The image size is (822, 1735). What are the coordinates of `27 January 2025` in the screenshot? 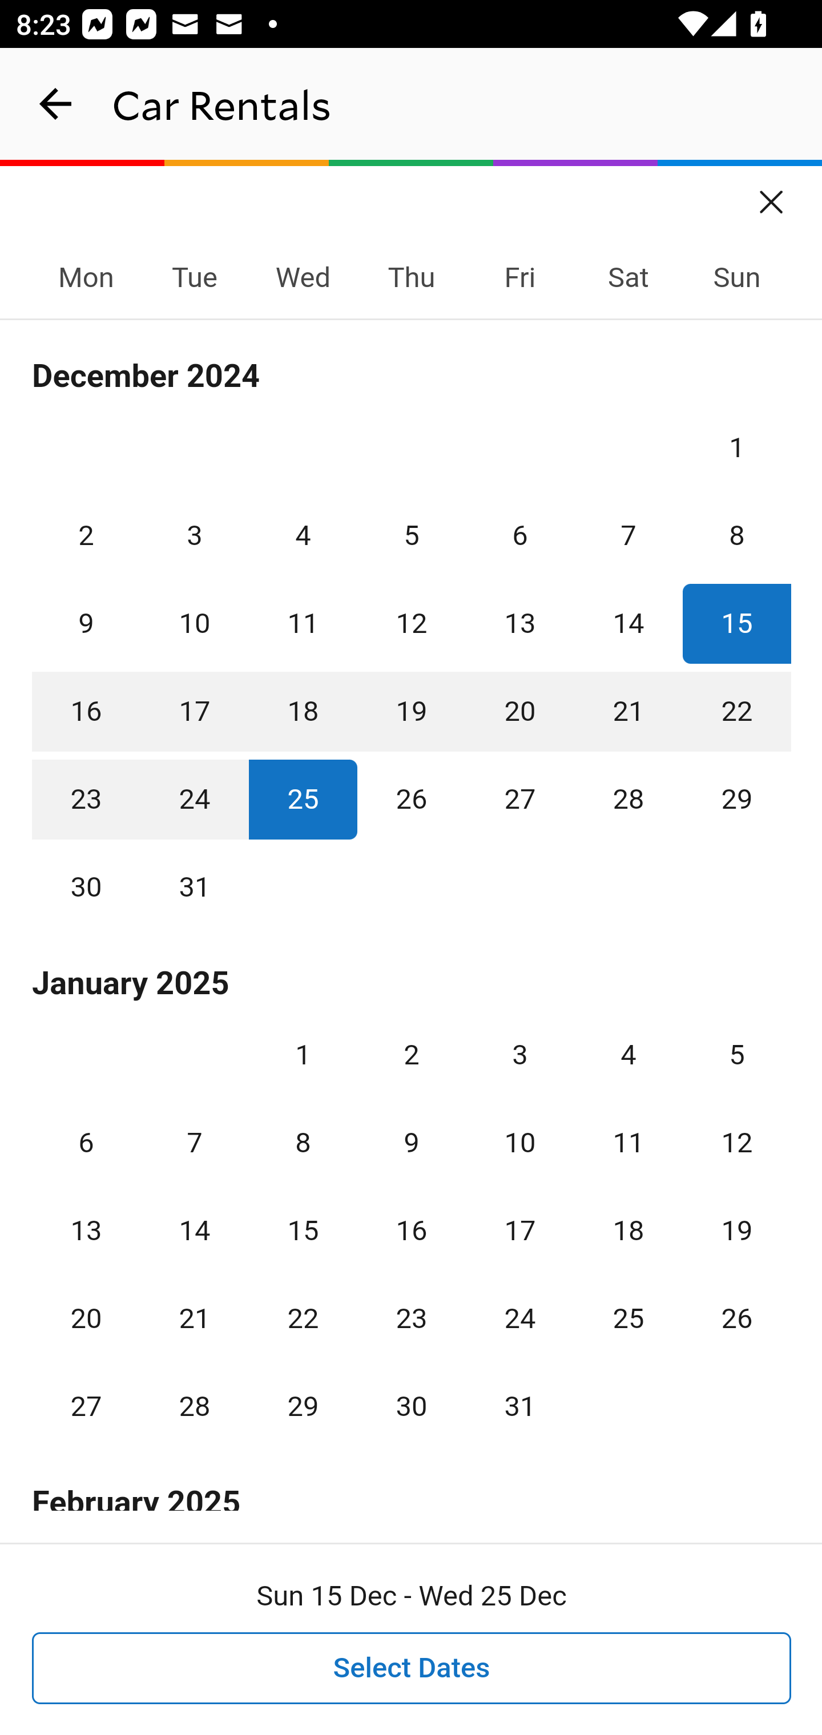 It's located at (87, 1407).